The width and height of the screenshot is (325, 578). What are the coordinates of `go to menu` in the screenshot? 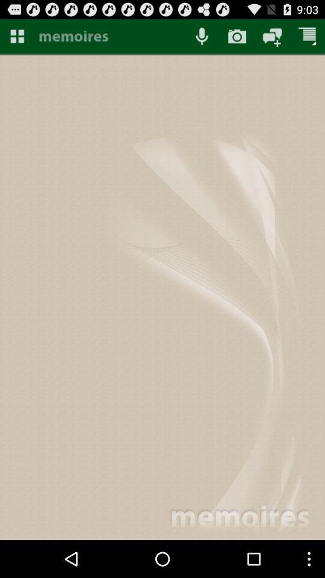 It's located at (17, 36).